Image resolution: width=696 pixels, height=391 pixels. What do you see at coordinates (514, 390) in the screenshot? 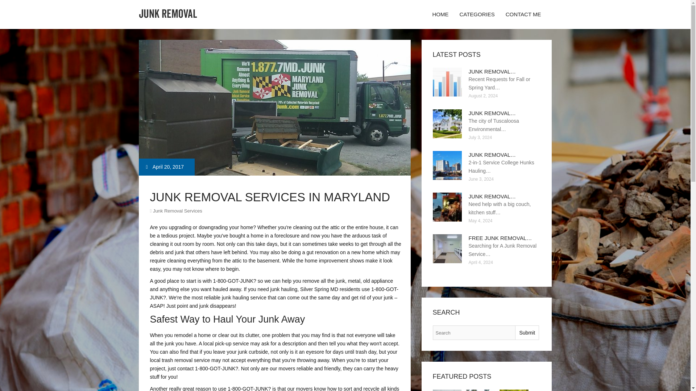
I see `Residential Junk Removal Services Tampa` at bounding box center [514, 390].